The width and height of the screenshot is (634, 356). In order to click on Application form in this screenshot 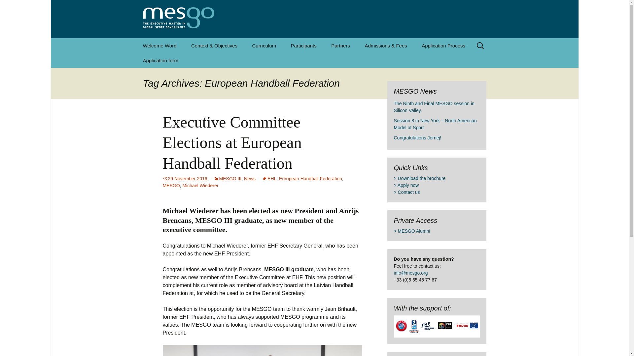, I will do `click(160, 60)`.